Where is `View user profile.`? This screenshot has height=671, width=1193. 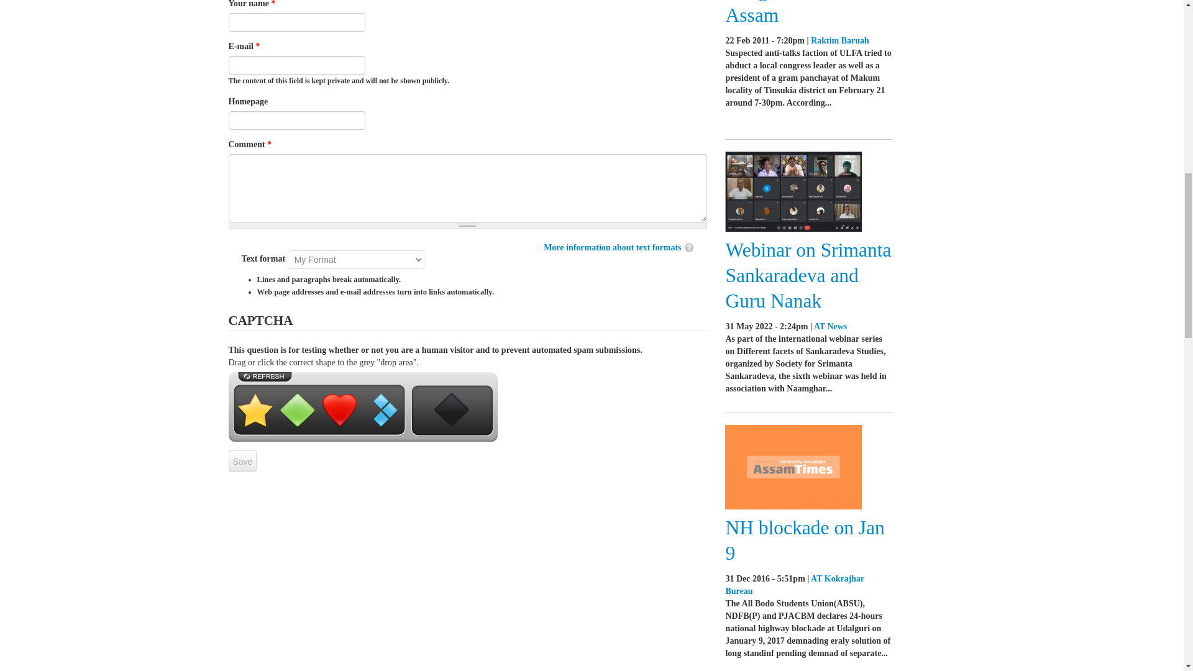 View user profile. is located at coordinates (830, 327).